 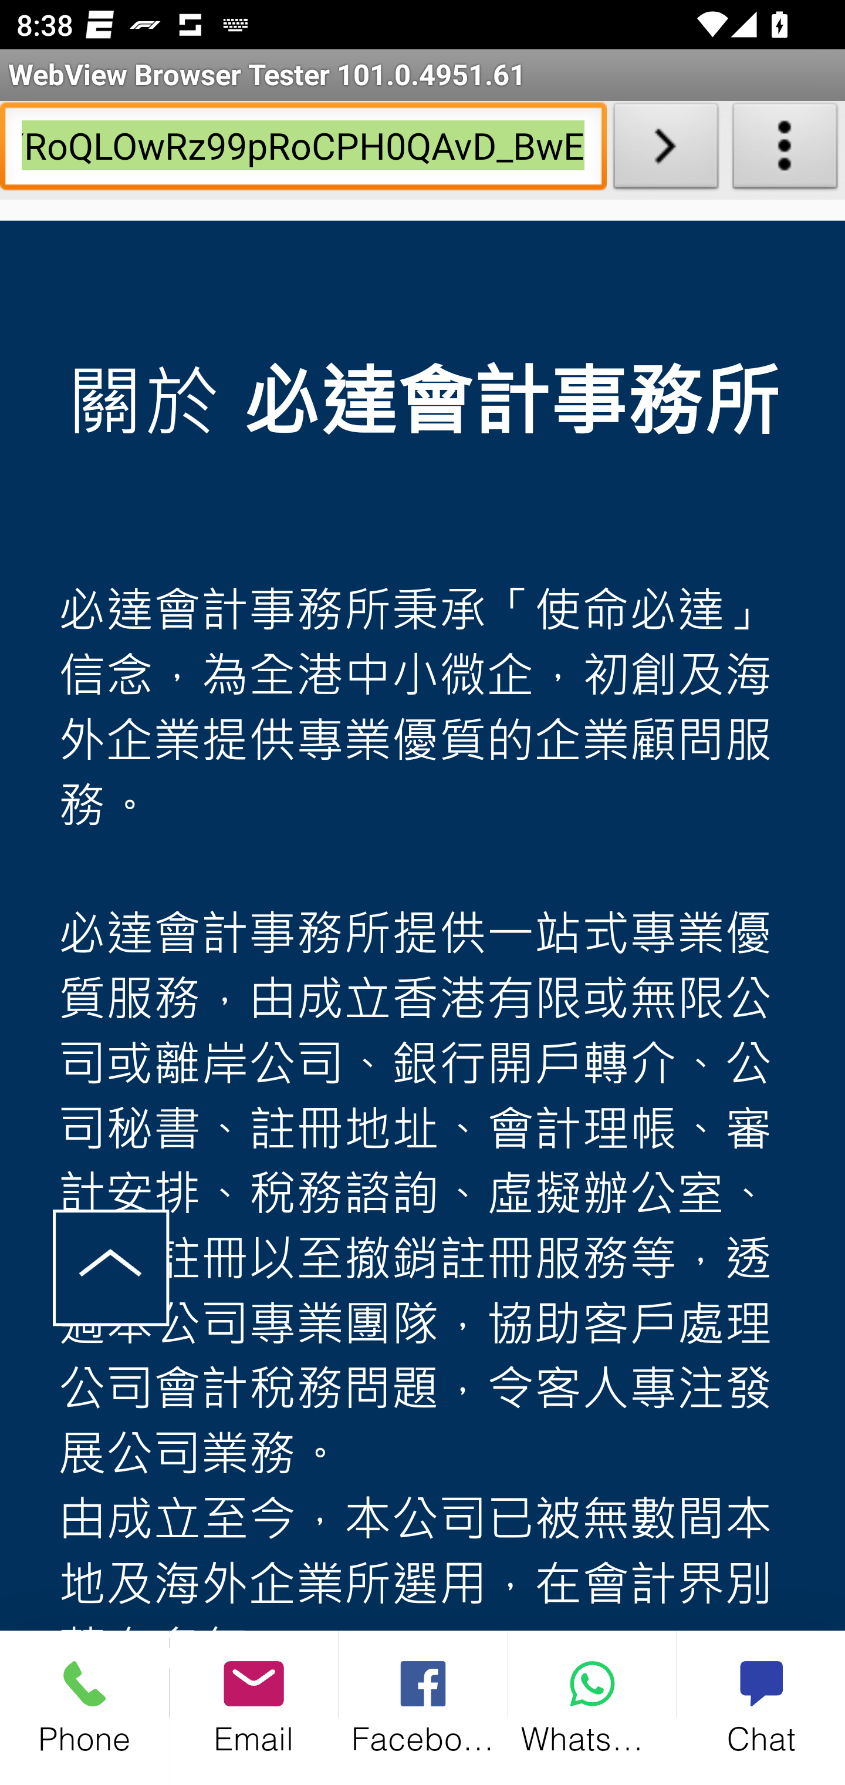 I want to click on Load URL, so click(x=665, y=150).